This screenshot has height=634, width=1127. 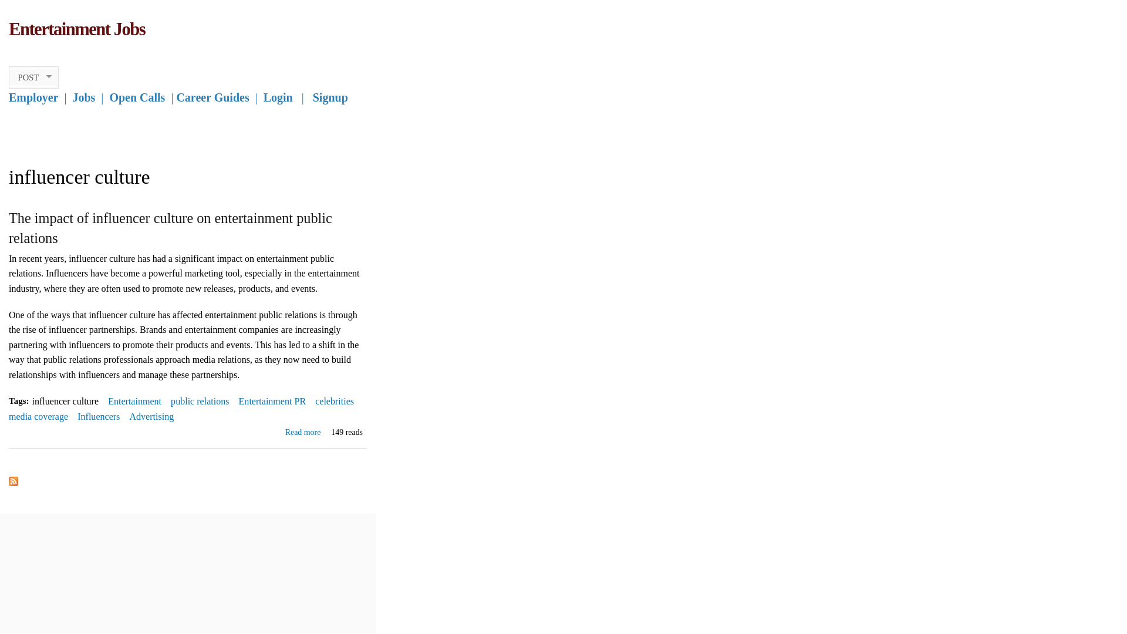 I want to click on Entertainment, so click(x=134, y=397).